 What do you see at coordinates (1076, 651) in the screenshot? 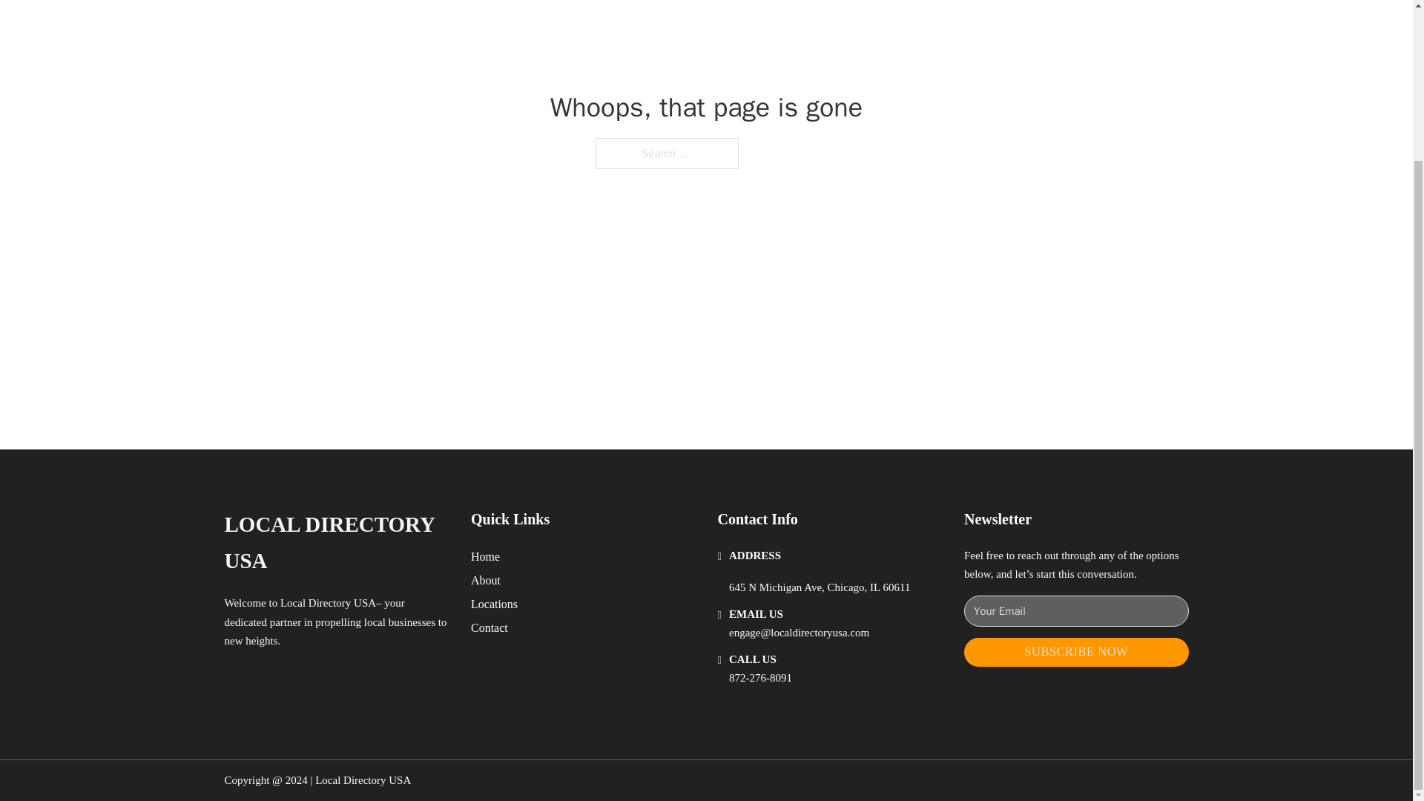
I see `SUBSCRIBE NOW` at bounding box center [1076, 651].